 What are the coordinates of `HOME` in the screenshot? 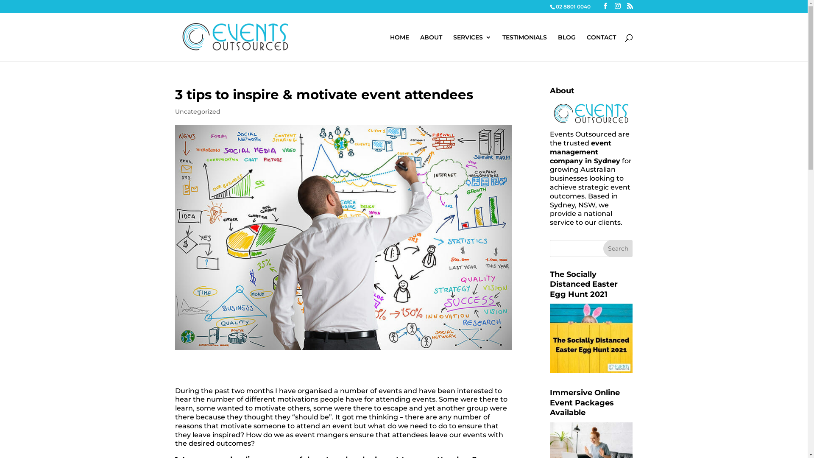 It's located at (399, 48).